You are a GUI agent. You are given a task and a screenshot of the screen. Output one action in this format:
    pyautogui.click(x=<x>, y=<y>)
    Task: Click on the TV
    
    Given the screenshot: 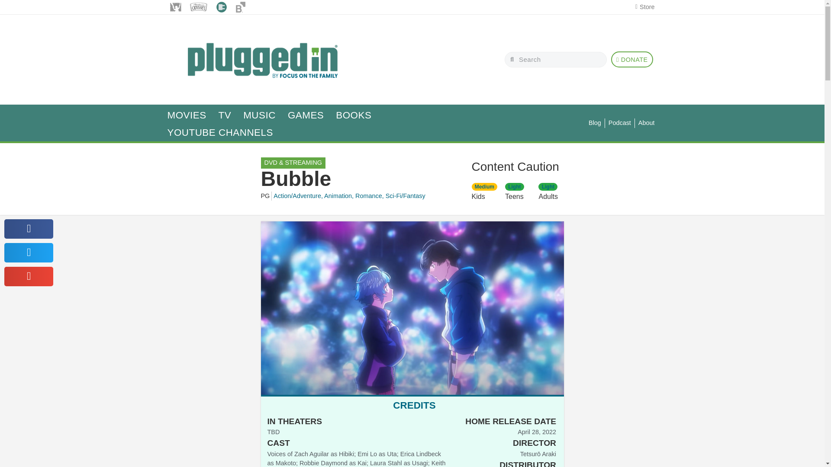 What is the action you would take?
    pyautogui.click(x=225, y=115)
    